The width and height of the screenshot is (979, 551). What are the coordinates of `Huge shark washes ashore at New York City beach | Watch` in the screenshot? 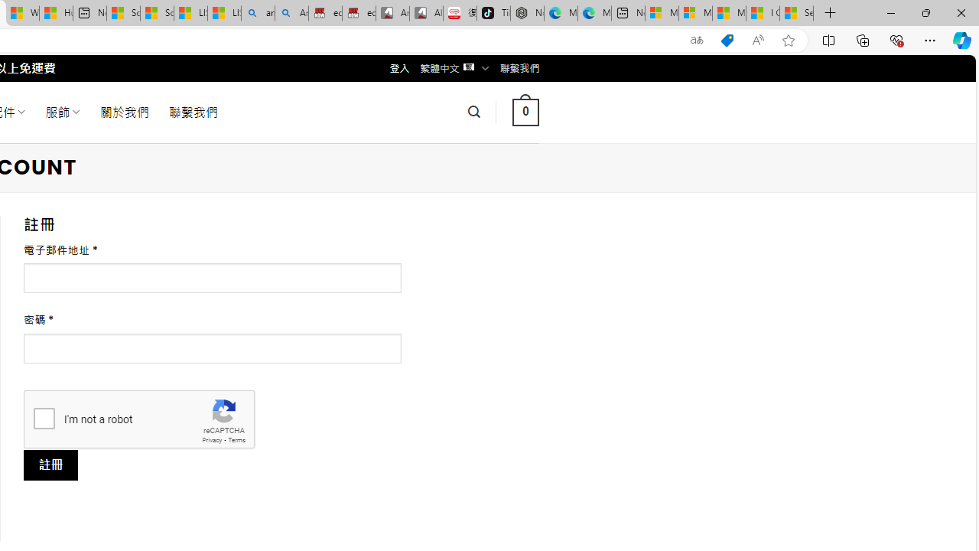 It's located at (56, 14).